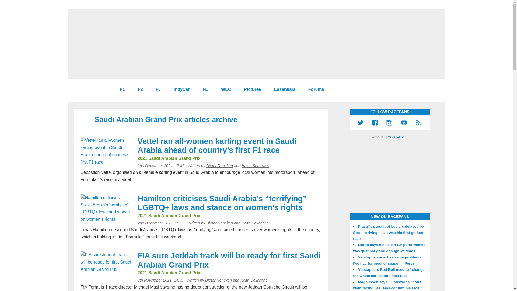 The height and width of the screenshot is (291, 517). Describe the element at coordinates (156, 89) in the screenshot. I see `Formula 3` at that location.